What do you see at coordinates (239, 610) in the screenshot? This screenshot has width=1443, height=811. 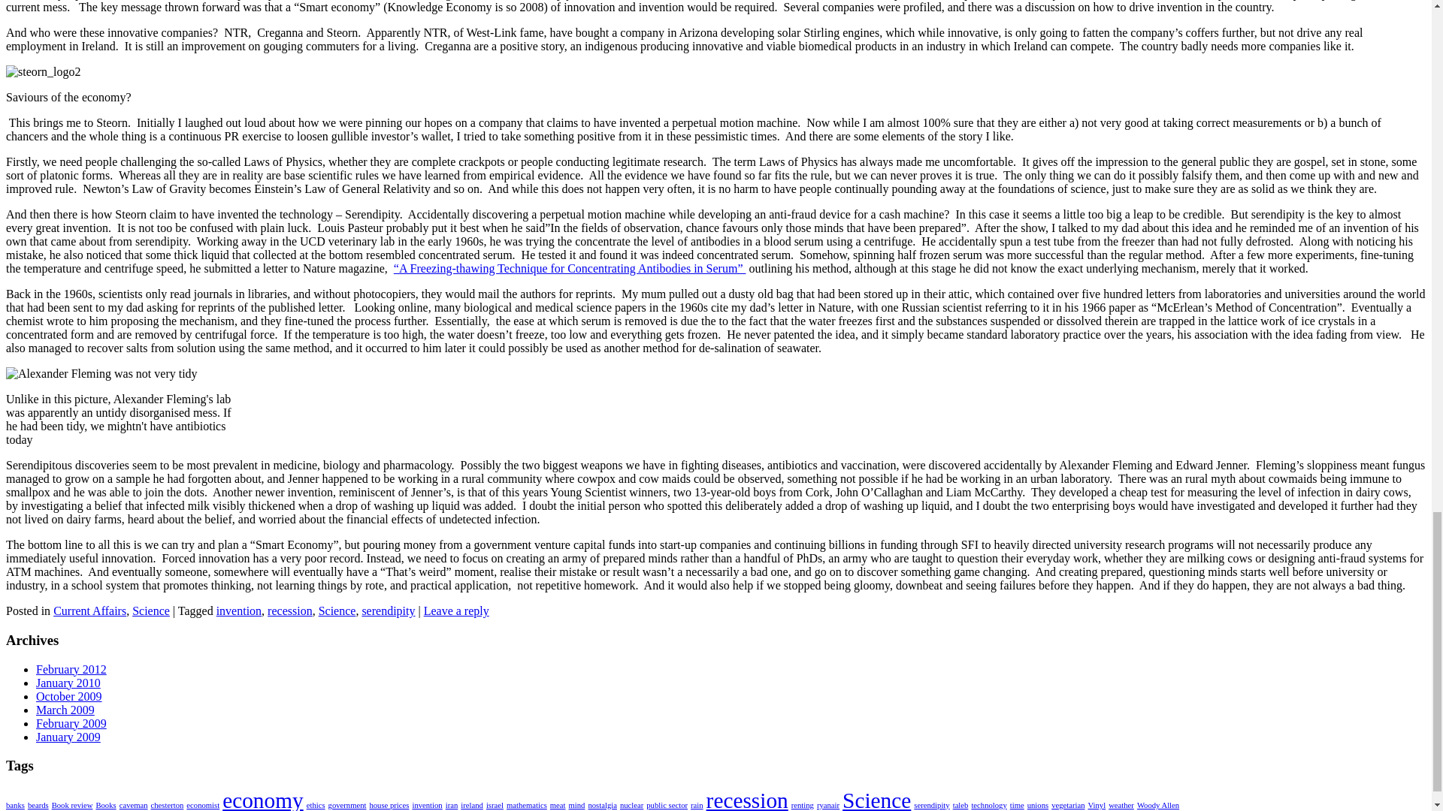 I see `invention` at bounding box center [239, 610].